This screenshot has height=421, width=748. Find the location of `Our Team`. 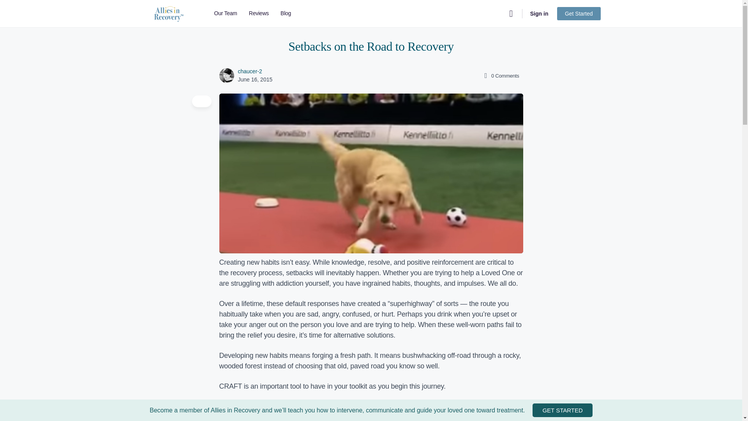

Our Team is located at coordinates (225, 14).